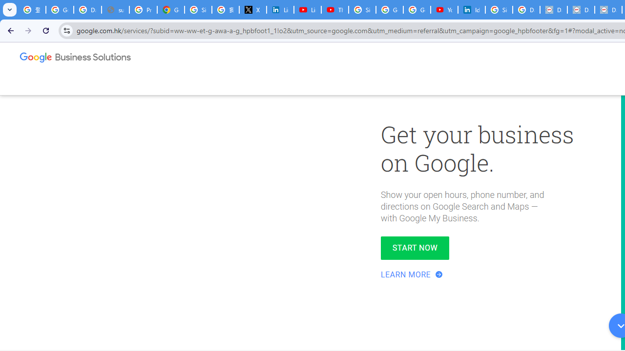 Image resolution: width=625 pixels, height=351 pixels. Describe the element at coordinates (581, 10) in the screenshot. I see `Data Privacy Framework` at that location.